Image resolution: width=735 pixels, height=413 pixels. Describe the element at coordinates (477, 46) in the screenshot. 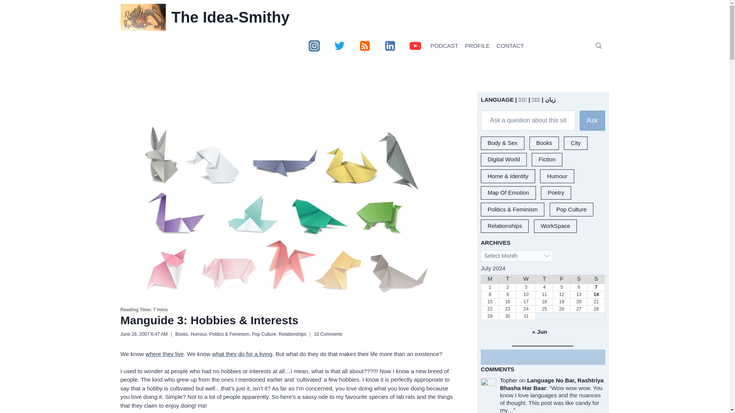

I see `PROFILE` at that location.